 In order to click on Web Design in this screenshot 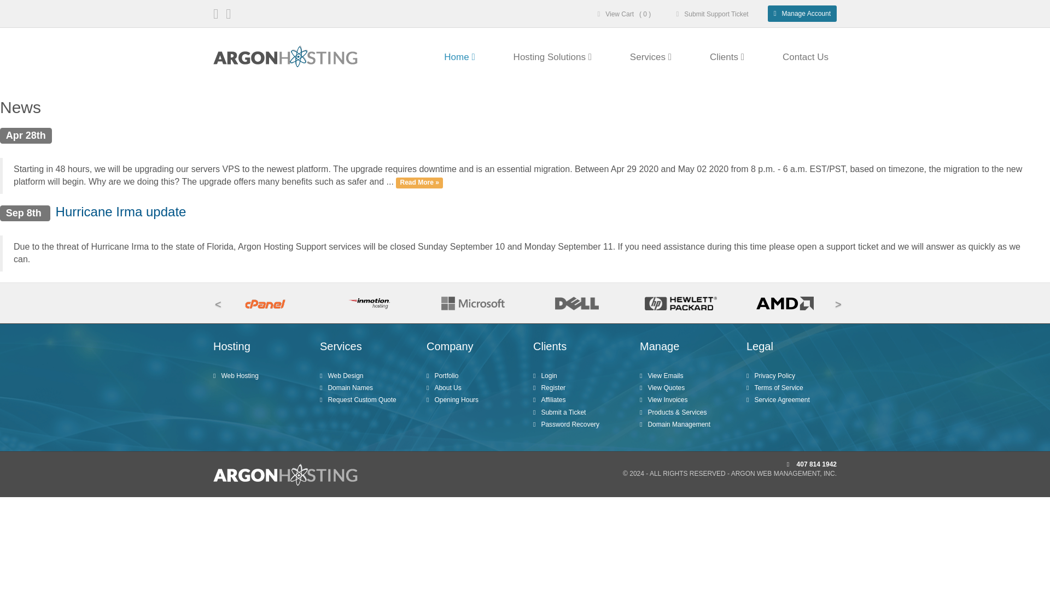, I will do `click(365, 376)`.